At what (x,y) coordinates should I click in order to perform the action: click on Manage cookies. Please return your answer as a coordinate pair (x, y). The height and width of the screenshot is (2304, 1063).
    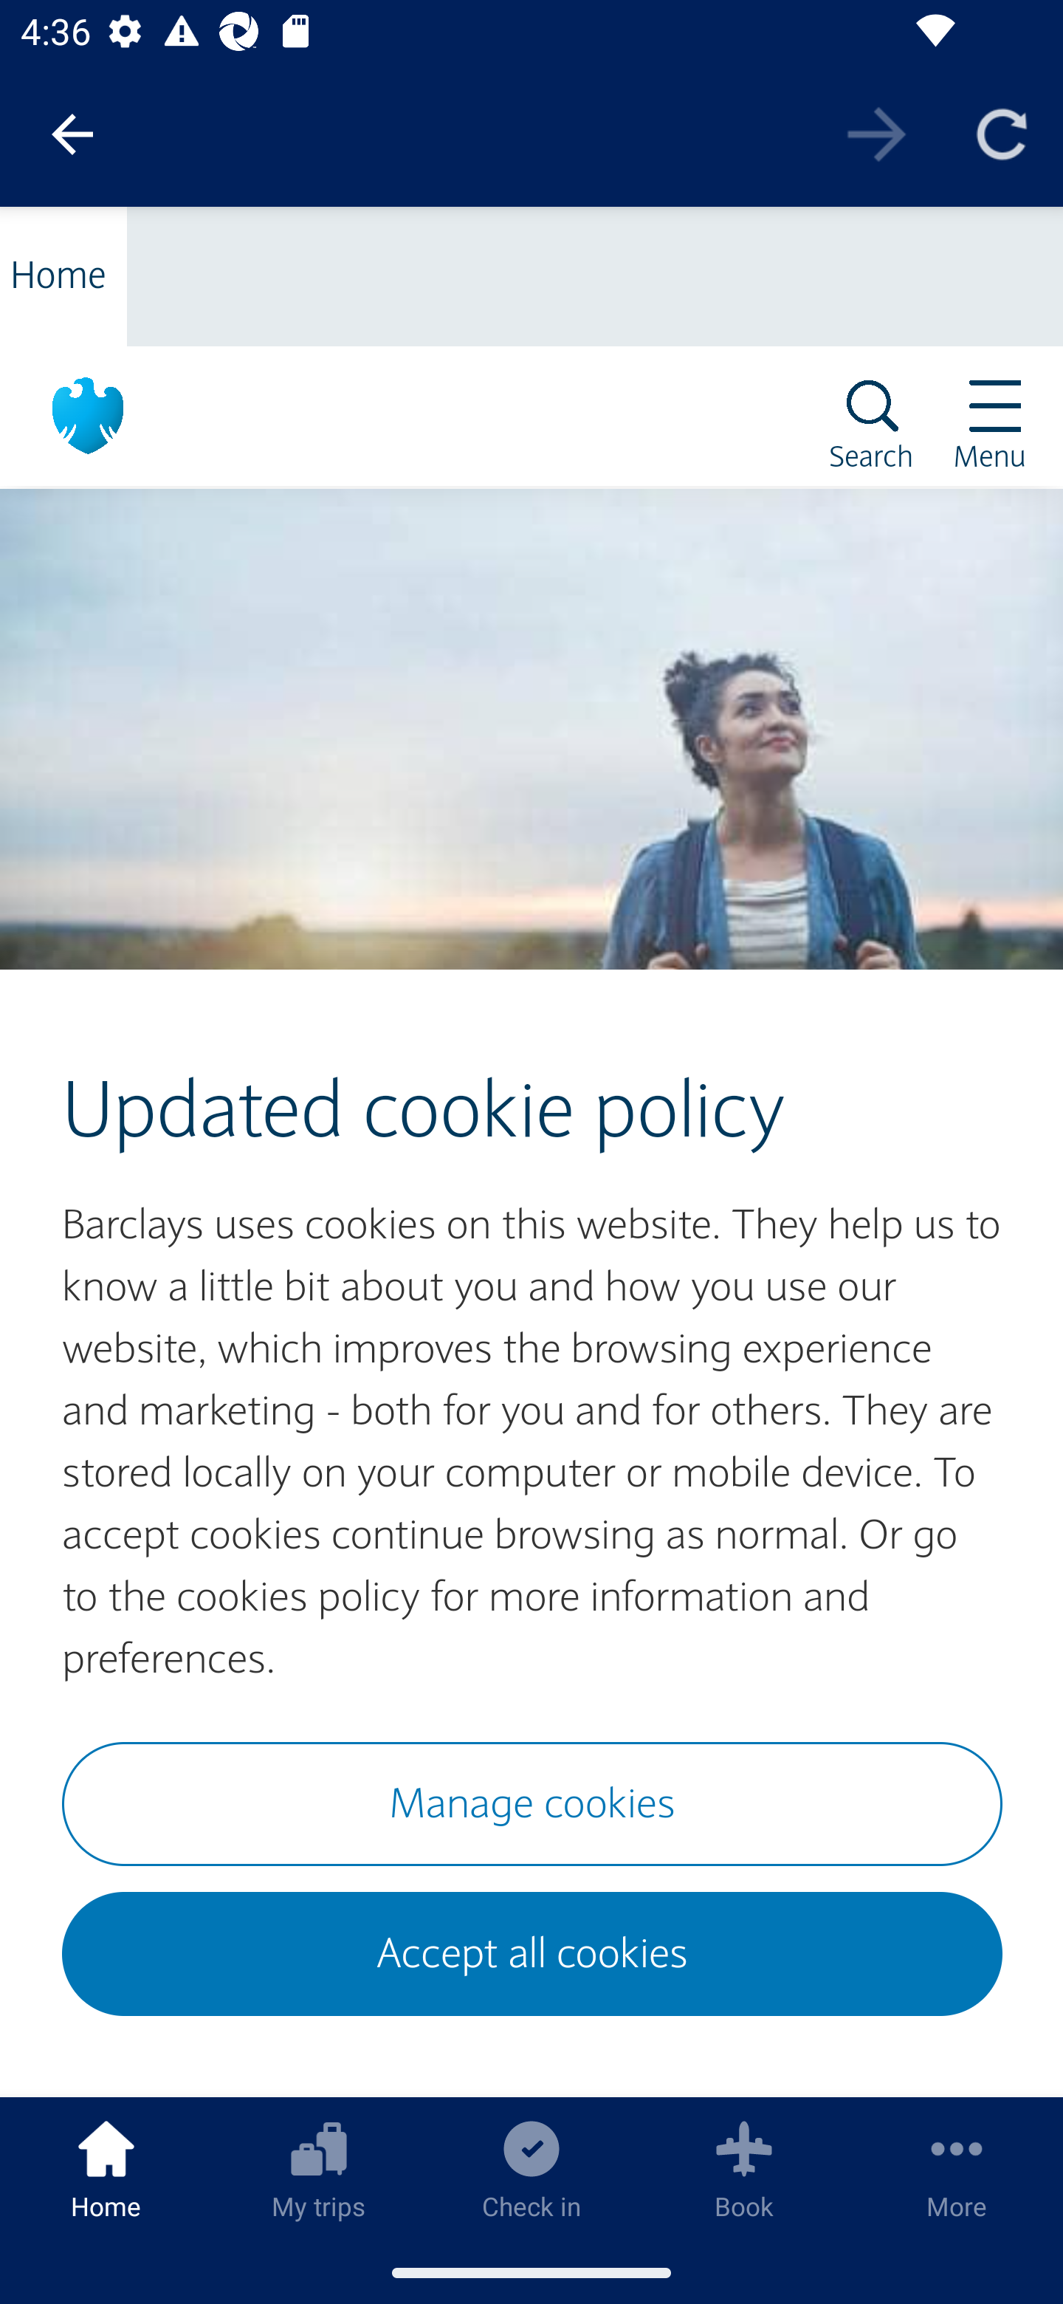
    Looking at the image, I should click on (533, 1803).